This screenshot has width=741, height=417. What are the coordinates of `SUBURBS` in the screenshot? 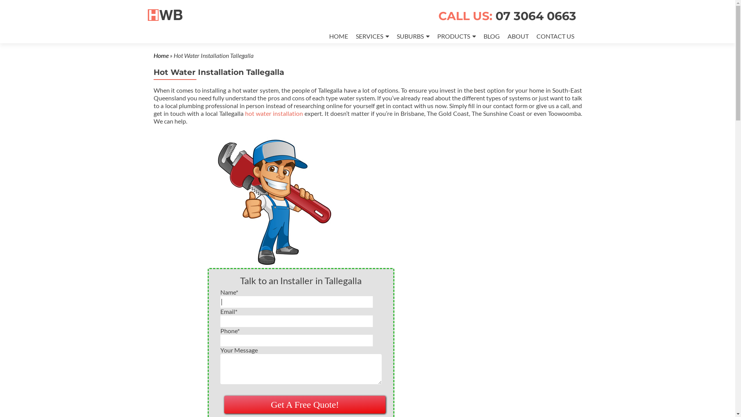 It's located at (413, 36).